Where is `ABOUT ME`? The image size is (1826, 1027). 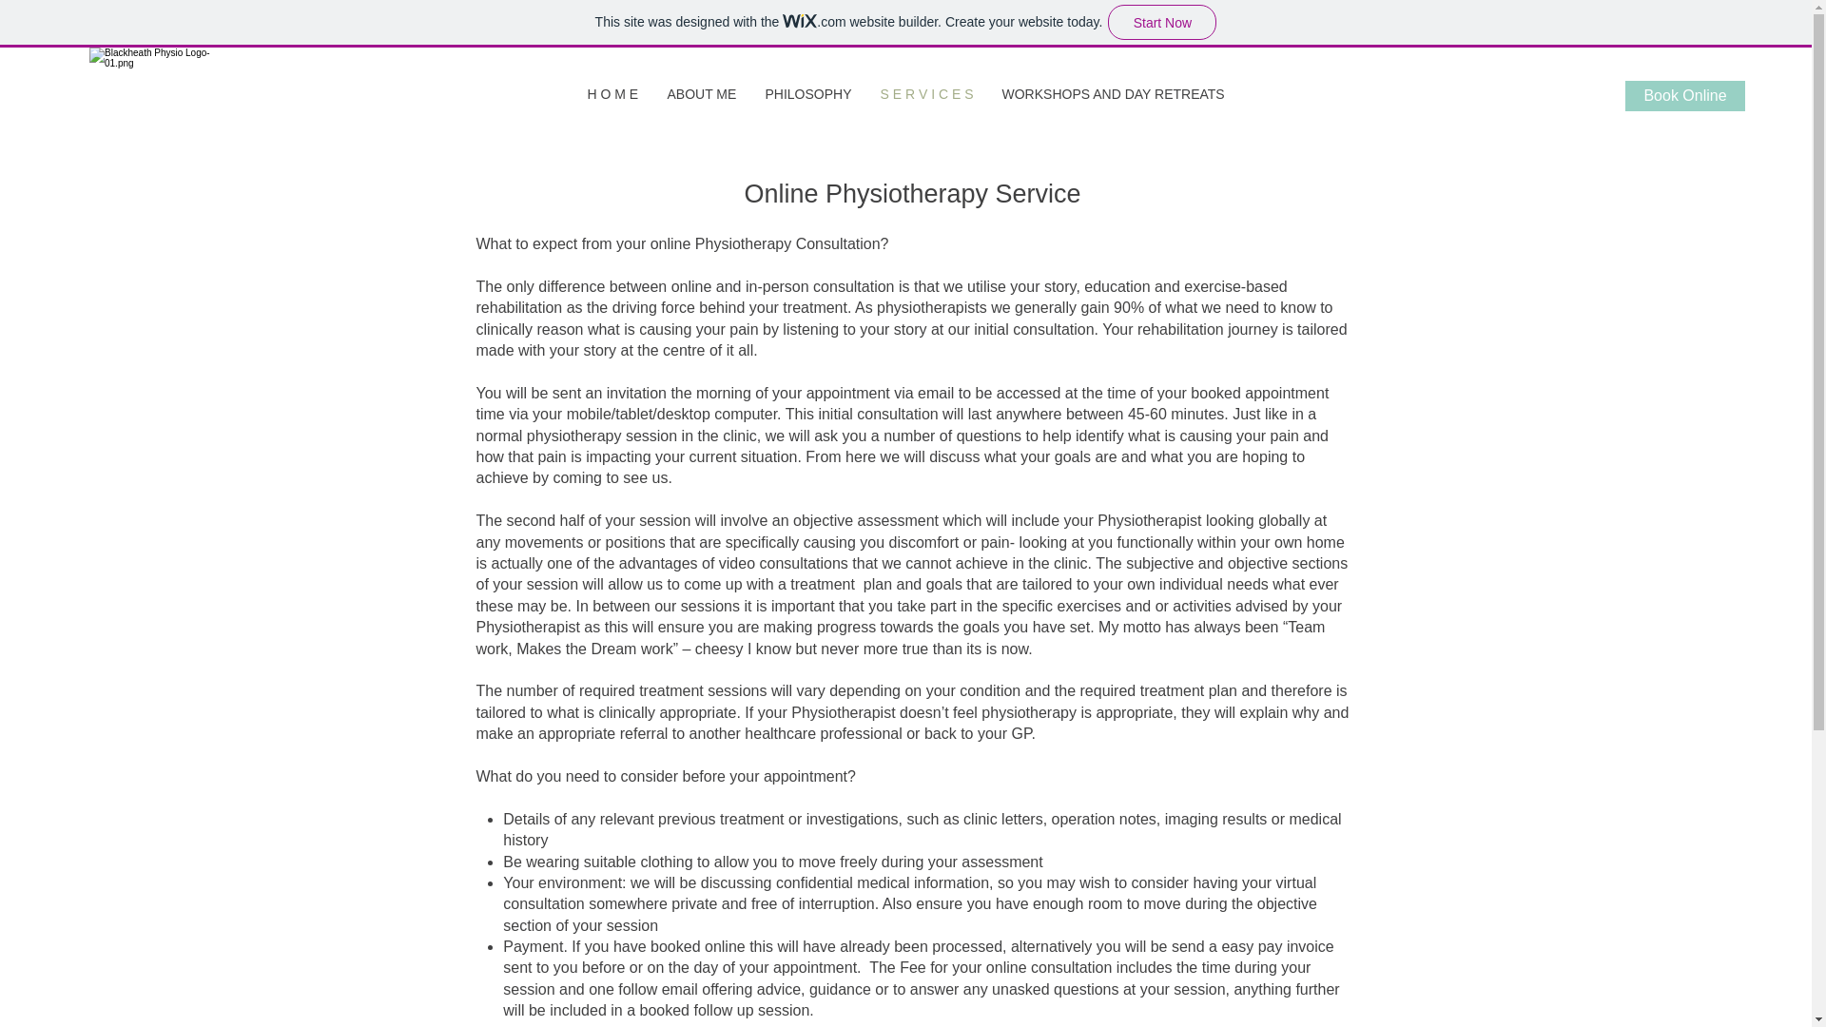 ABOUT ME is located at coordinates (701, 94).